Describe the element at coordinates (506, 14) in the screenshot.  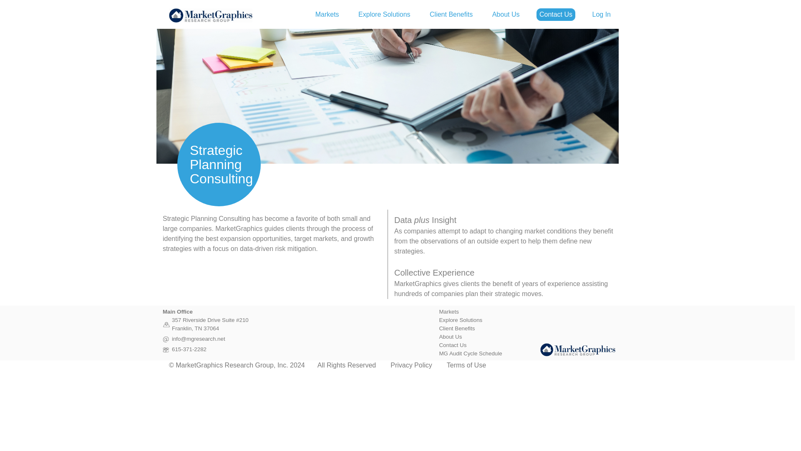
I see `About Us` at that location.